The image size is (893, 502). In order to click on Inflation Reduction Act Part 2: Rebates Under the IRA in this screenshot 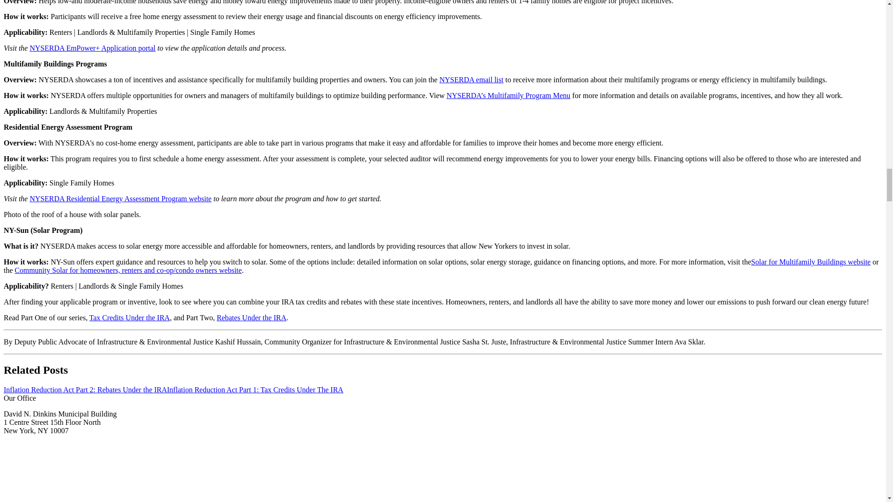, I will do `click(85, 390)`.